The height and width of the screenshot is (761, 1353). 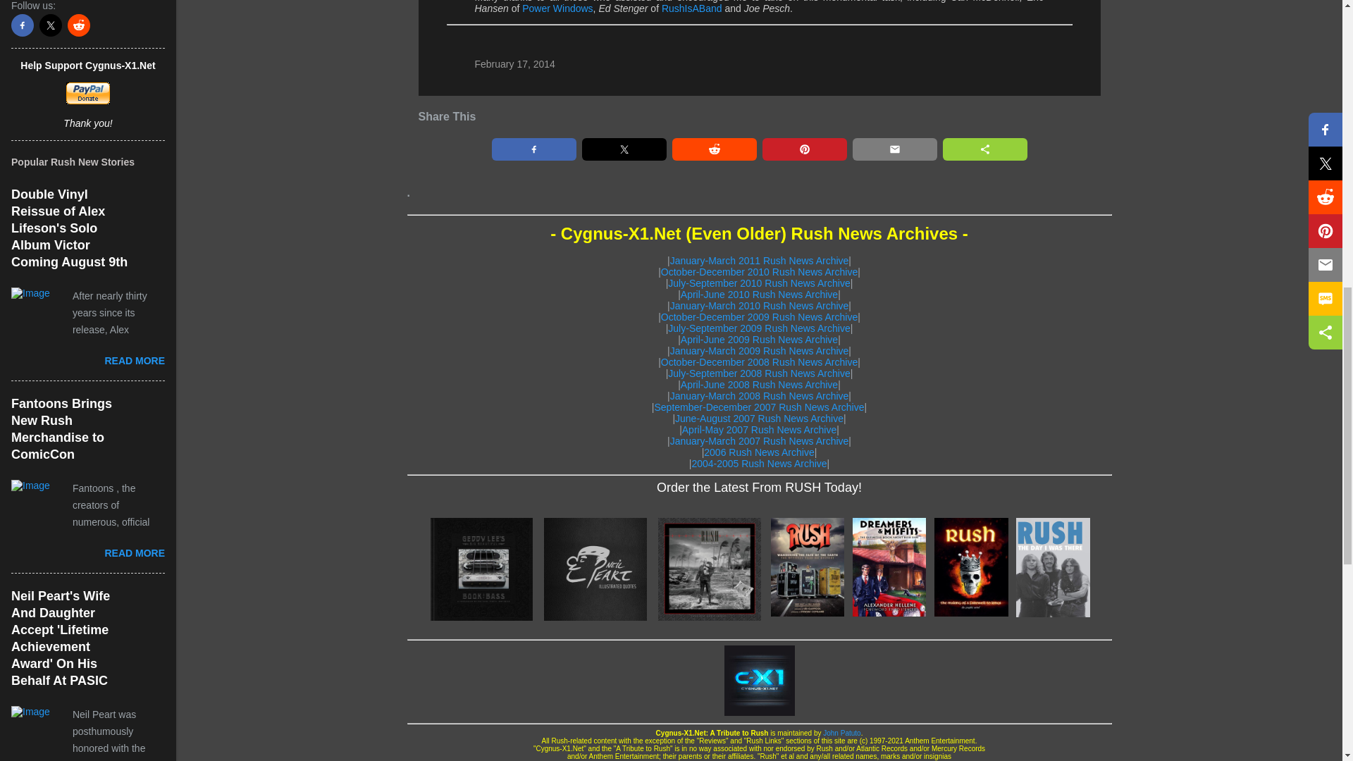 I want to click on RushIsABand, so click(x=692, y=8).